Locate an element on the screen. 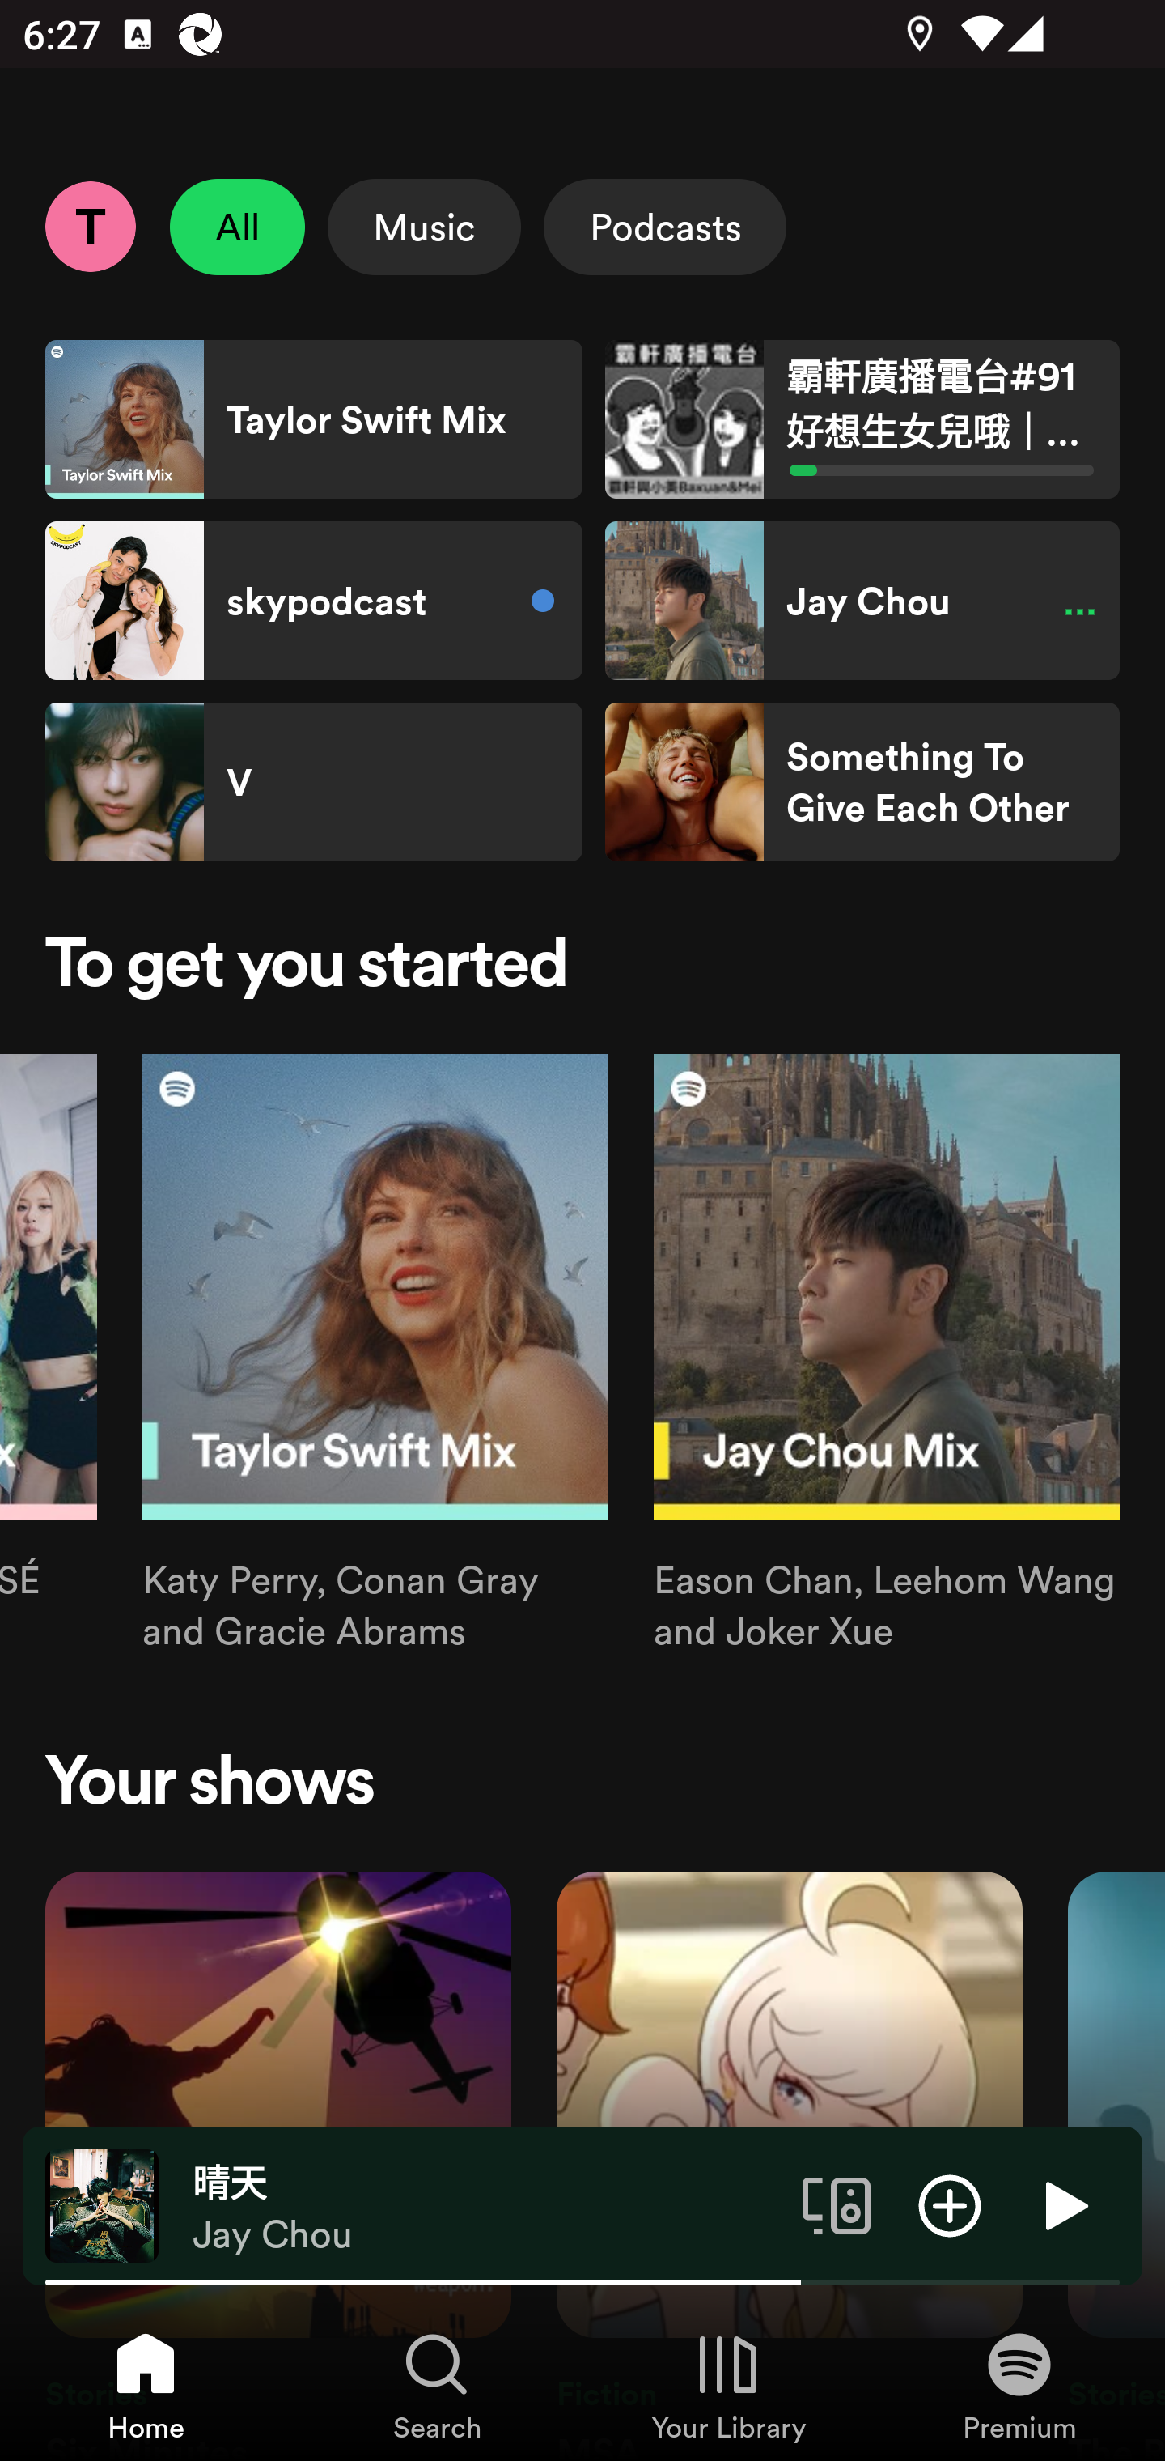 Image resolution: width=1165 pixels, height=2461 pixels. Premium, Tab 4 of 4 Premium Premium is located at coordinates (1019, 2385).